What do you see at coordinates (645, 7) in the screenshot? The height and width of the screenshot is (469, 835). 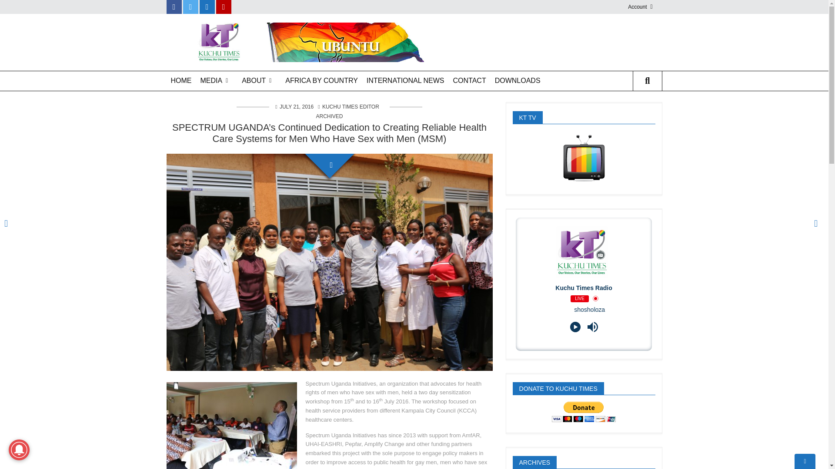 I see `Account` at bounding box center [645, 7].